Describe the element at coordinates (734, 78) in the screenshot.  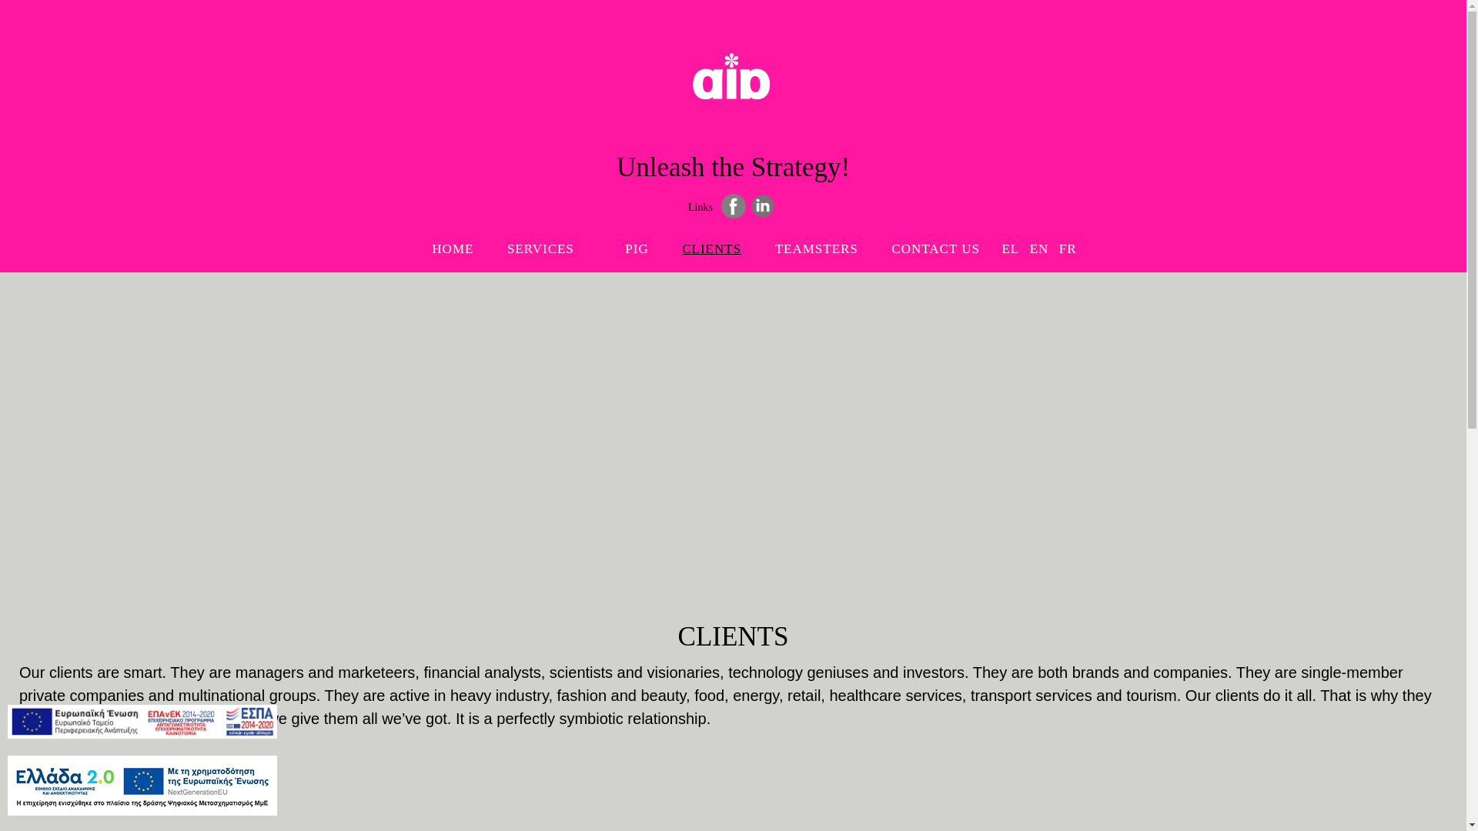
I see `loading page-08` at that location.